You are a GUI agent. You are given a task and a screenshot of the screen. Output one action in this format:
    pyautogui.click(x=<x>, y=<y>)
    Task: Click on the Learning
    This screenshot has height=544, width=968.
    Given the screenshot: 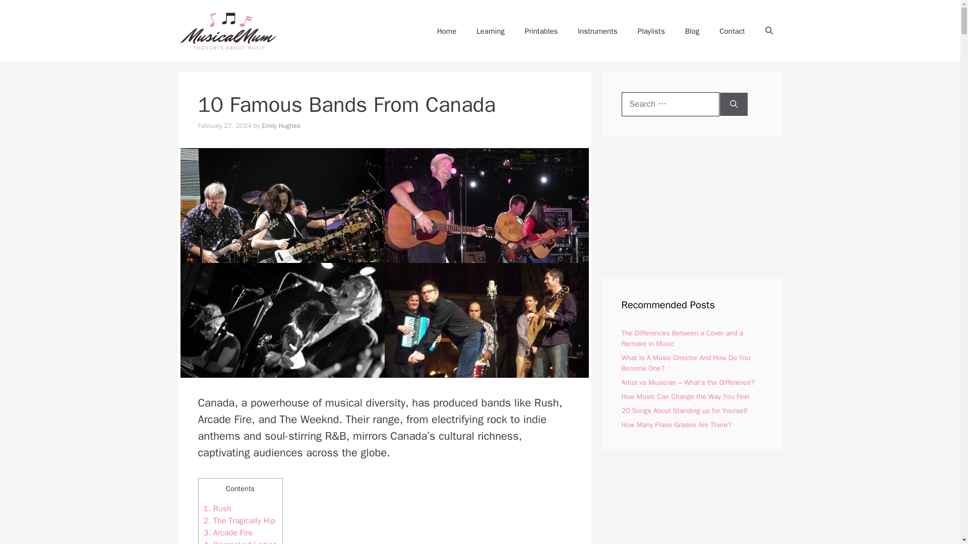 What is the action you would take?
    pyautogui.click(x=491, y=31)
    